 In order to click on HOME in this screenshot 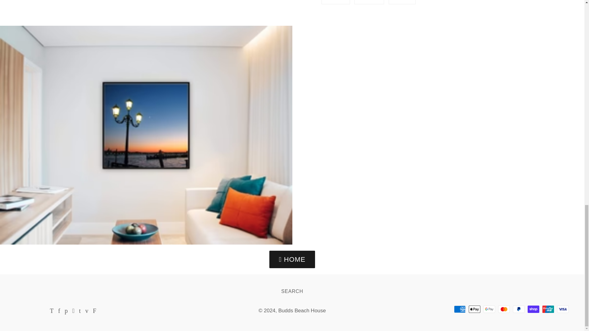, I will do `click(504, 309)`.